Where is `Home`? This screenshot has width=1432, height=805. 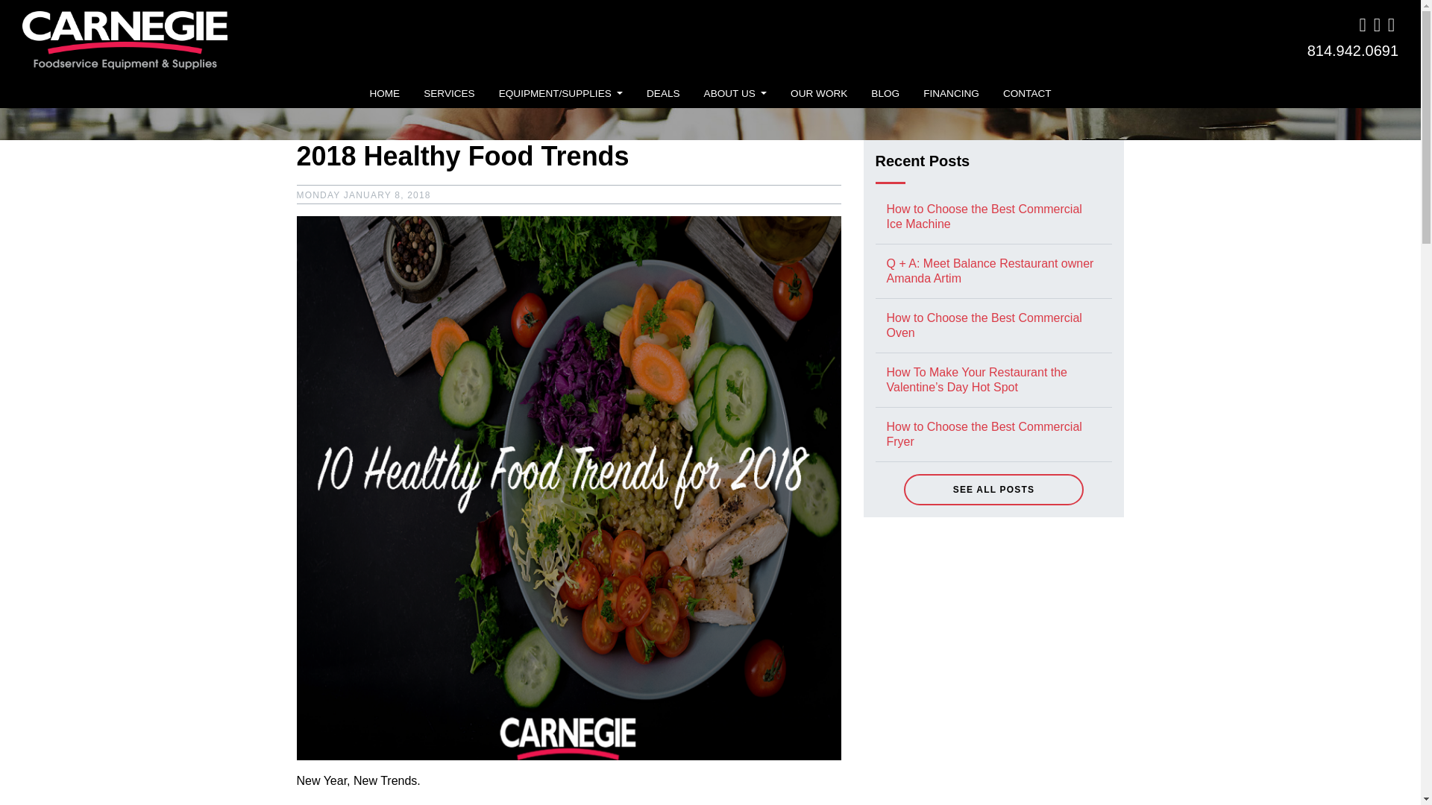
Home is located at coordinates (384, 94).